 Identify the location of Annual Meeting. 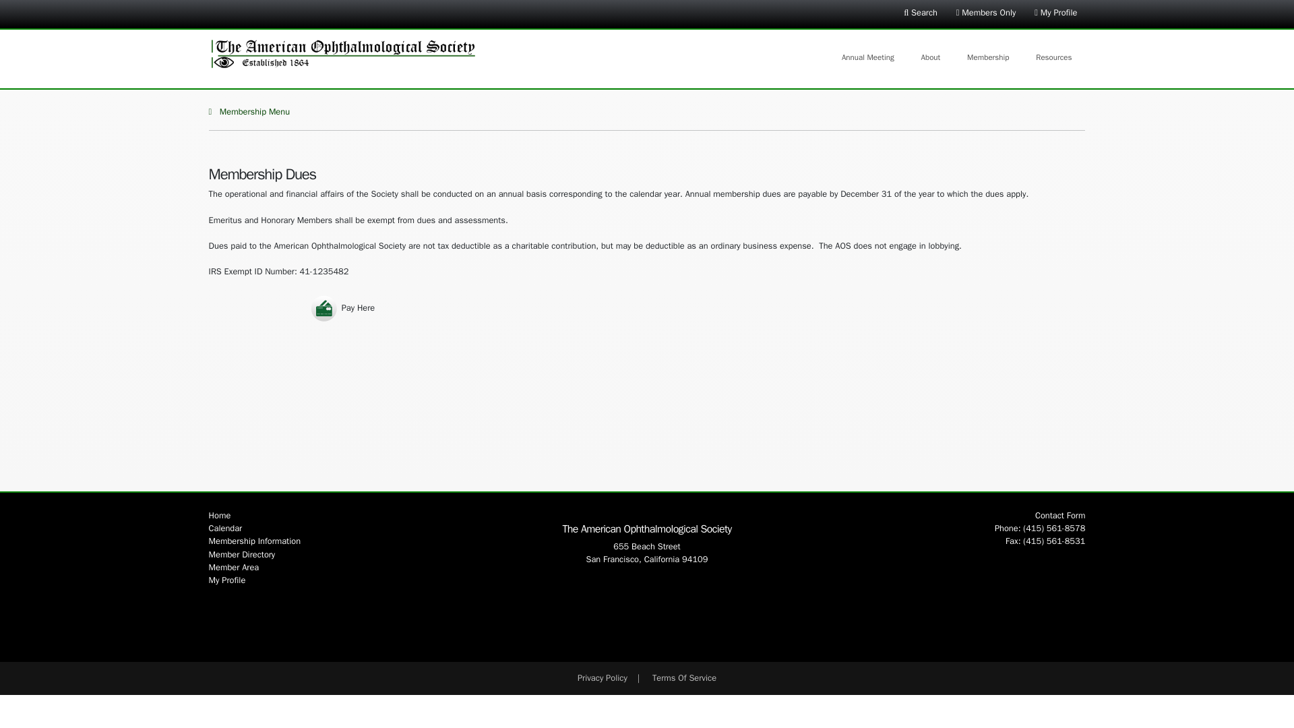
(868, 57).